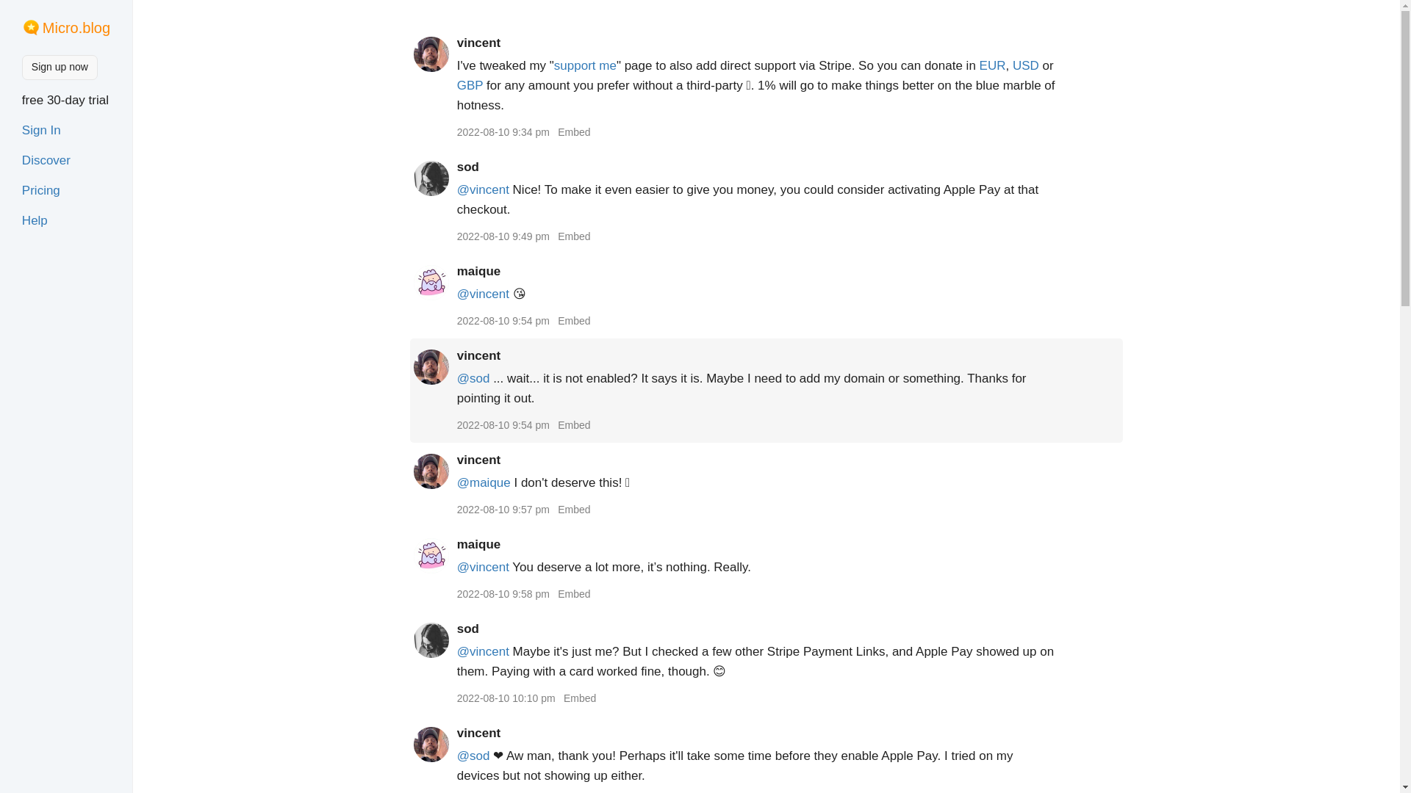  I want to click on Sign up now, so click(60, 68).